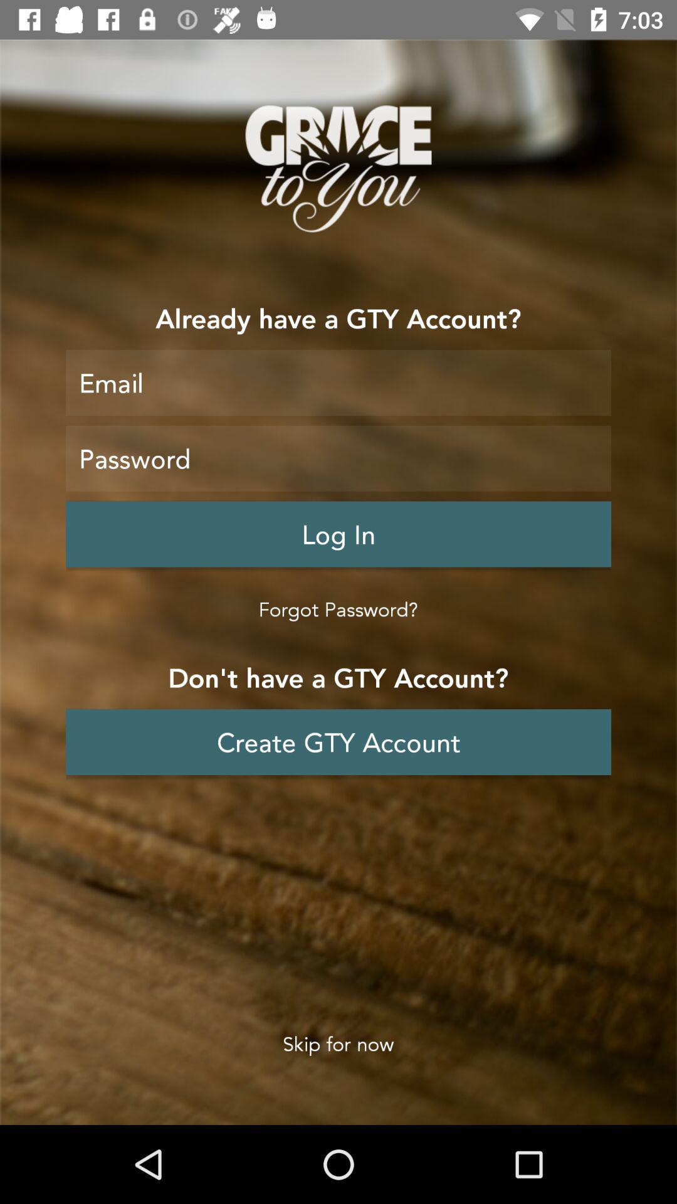  I want to click on type the password, so click(338, 458).